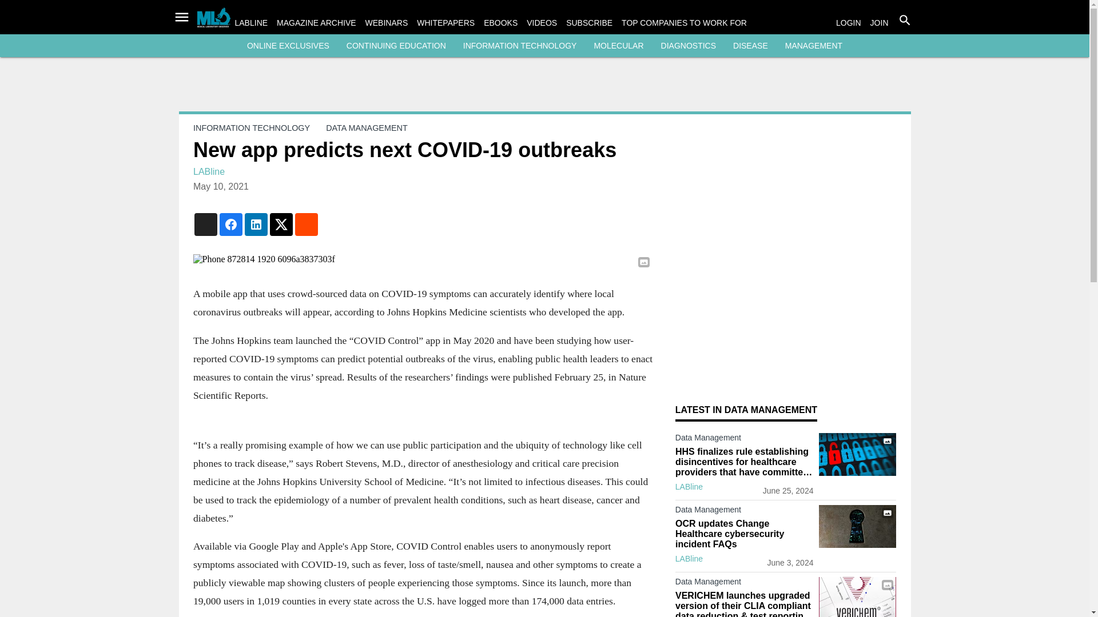  Describe the element at coordinates (813, 46) in the screenshot. I see `MANAGEMENT` at that location.